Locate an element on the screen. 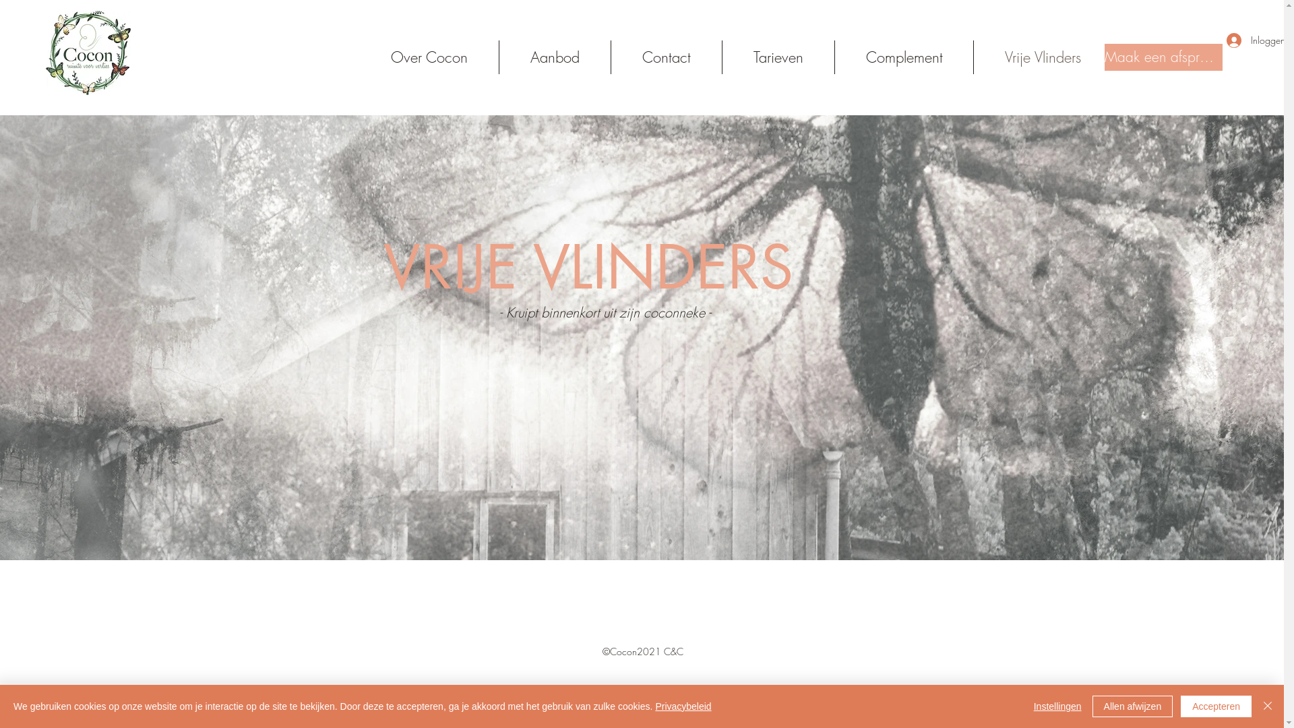 The width and height of the screenshot is (1294, 728). Accepteren is located at coordinates (1216, 706).